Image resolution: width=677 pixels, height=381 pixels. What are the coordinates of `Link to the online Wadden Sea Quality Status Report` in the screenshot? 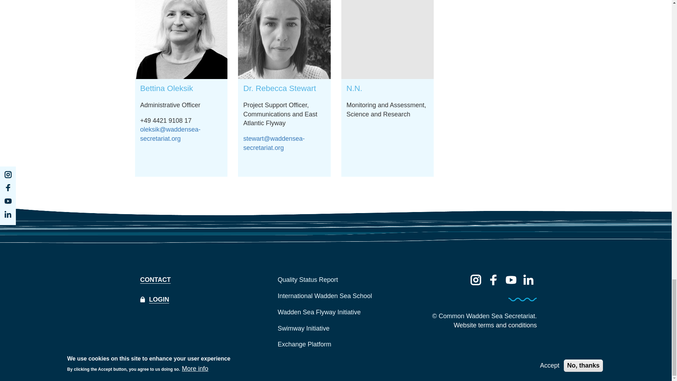 It's located at (336, 280).